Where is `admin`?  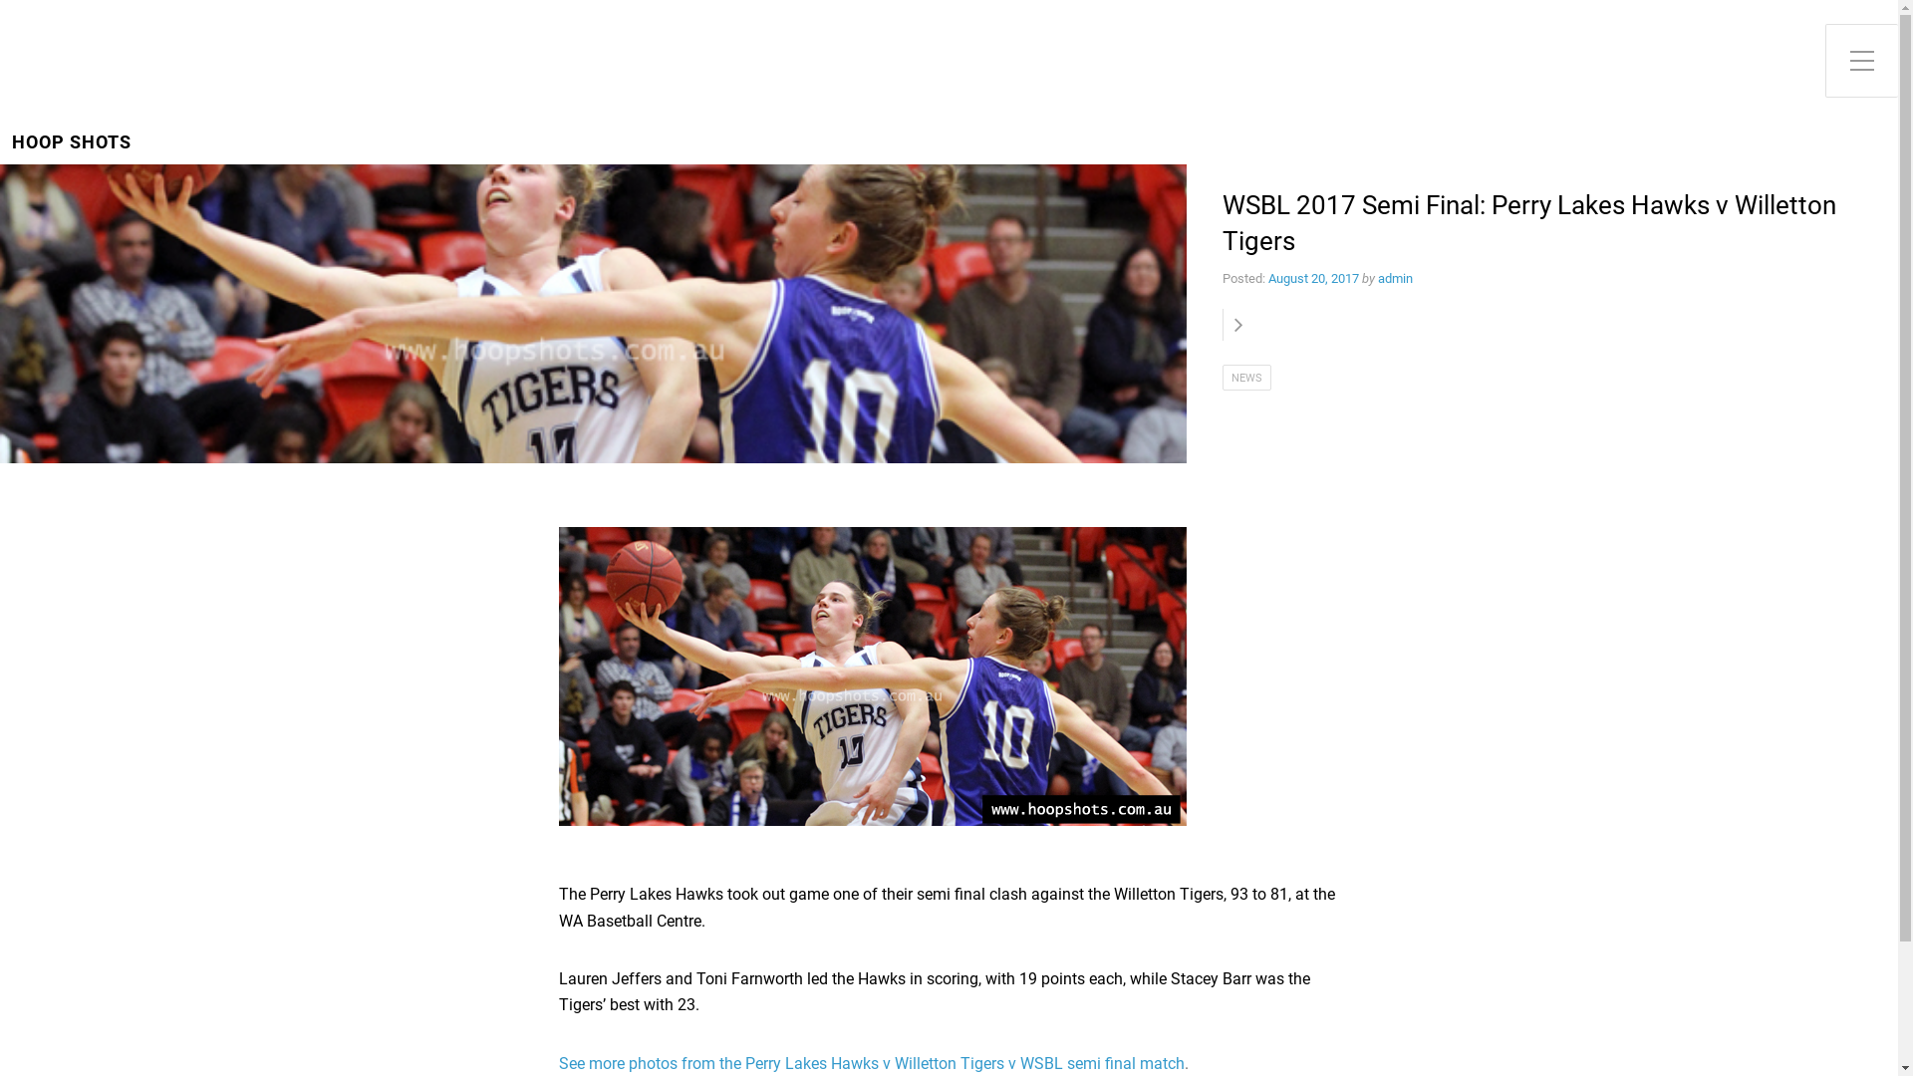 admin is located at coordinates (1395, 279).